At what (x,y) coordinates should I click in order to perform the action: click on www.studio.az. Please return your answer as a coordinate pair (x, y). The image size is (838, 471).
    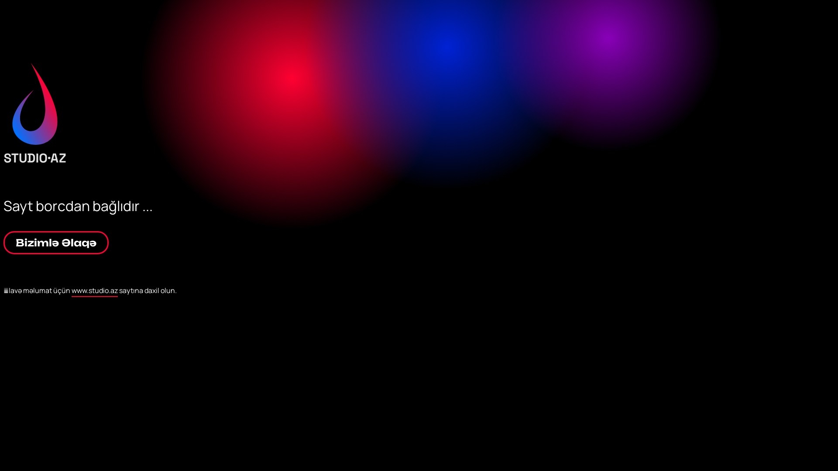
    Looking at the image, I should click on (95, 291).